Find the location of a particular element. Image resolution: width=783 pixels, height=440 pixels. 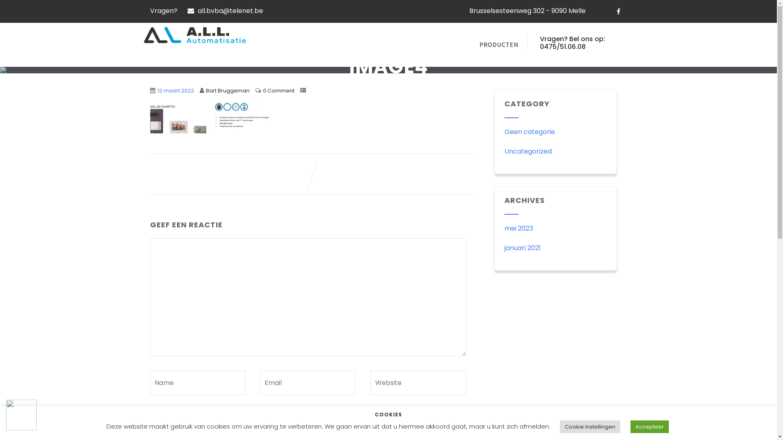

PRODUCTEN is located at coordinates (499, 45).